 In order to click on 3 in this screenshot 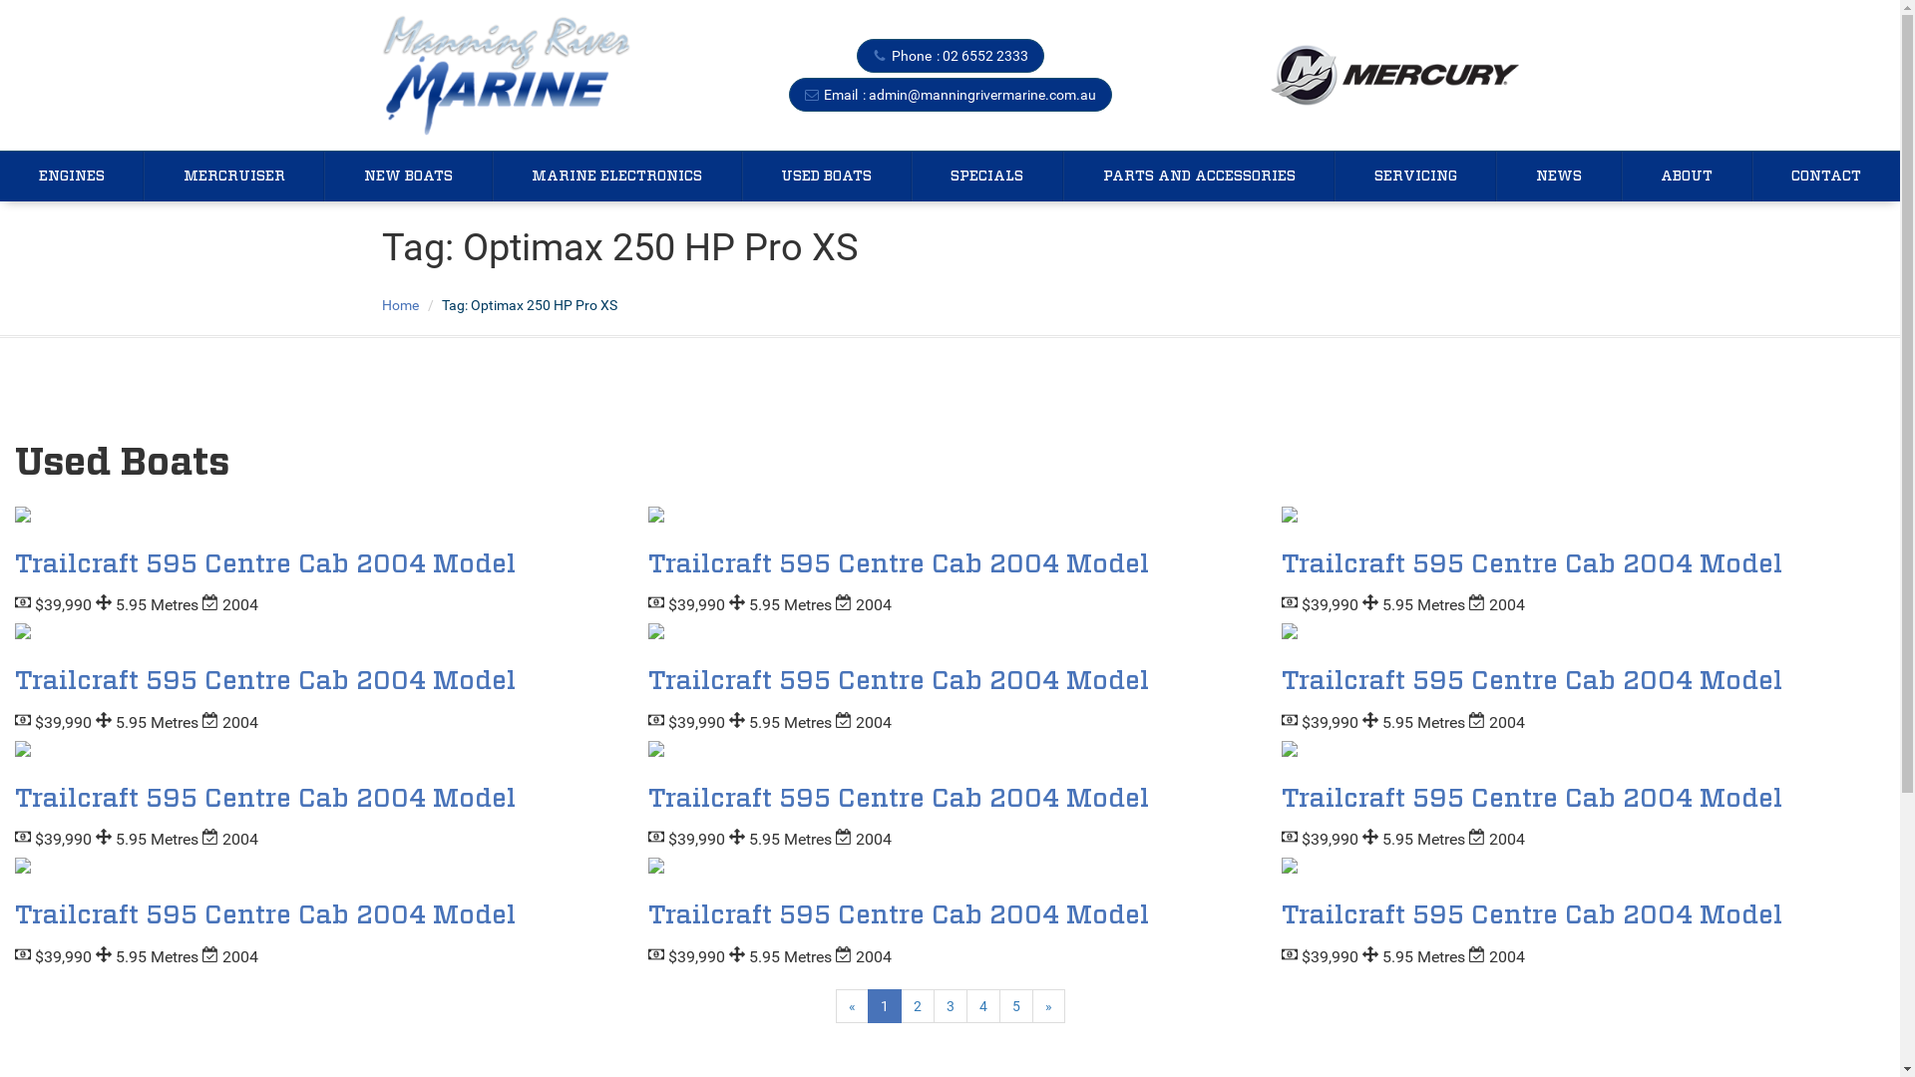, I will do `click(951, 1006)`.